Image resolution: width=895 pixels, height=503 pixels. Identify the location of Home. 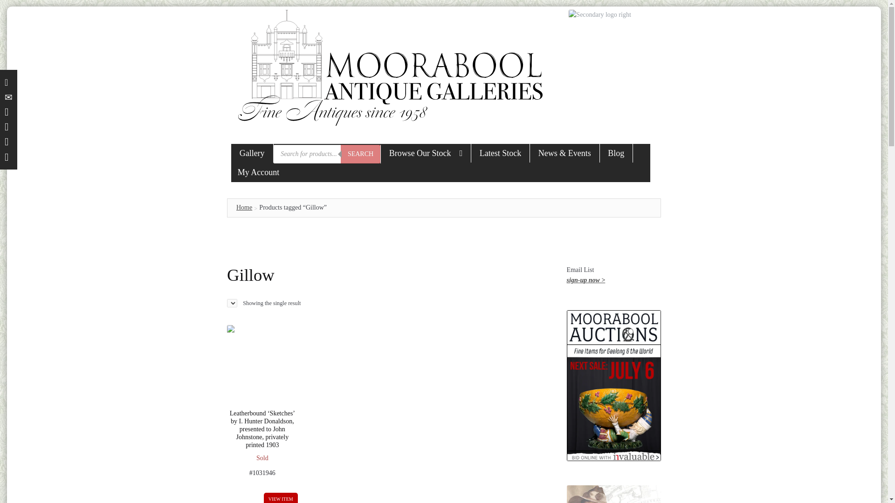
(244, 207).